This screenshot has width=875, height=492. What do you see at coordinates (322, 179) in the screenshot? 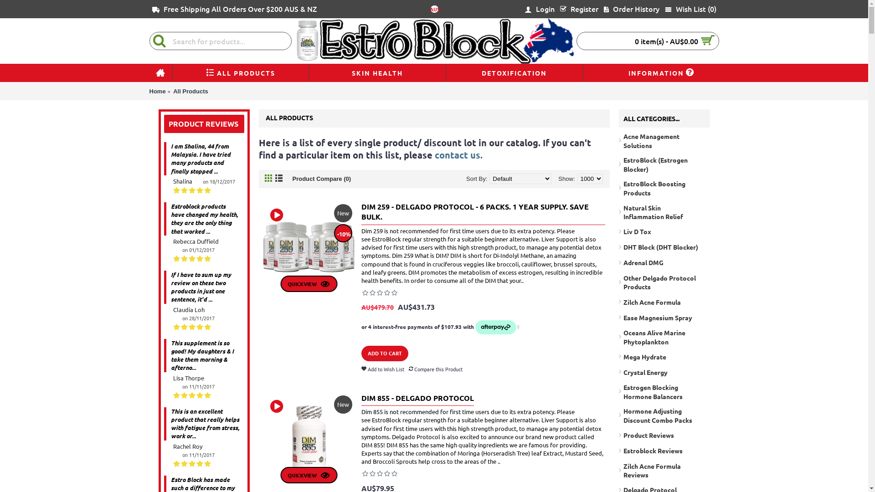
I see `Product Compare (0)` at bounding box center [322, 179].